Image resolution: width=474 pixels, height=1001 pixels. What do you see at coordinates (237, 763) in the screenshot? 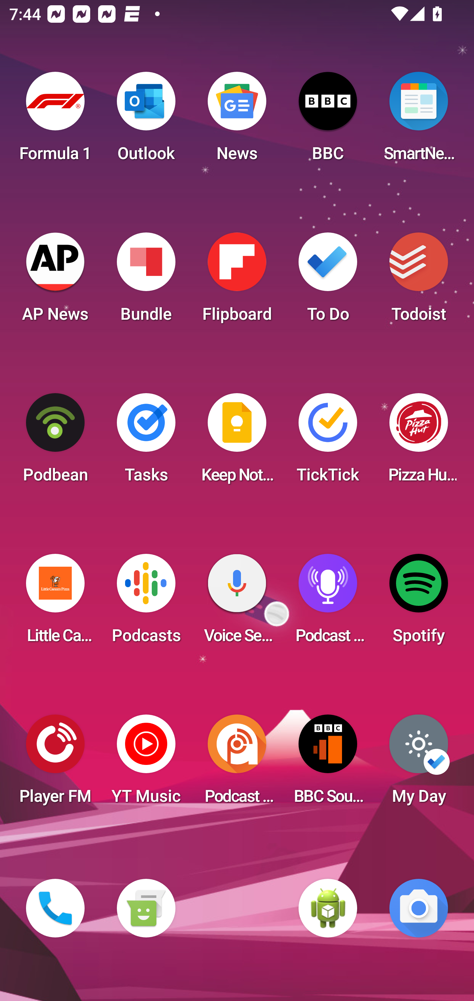
I see `Podcast Addict` at bounding box center [237, 763].